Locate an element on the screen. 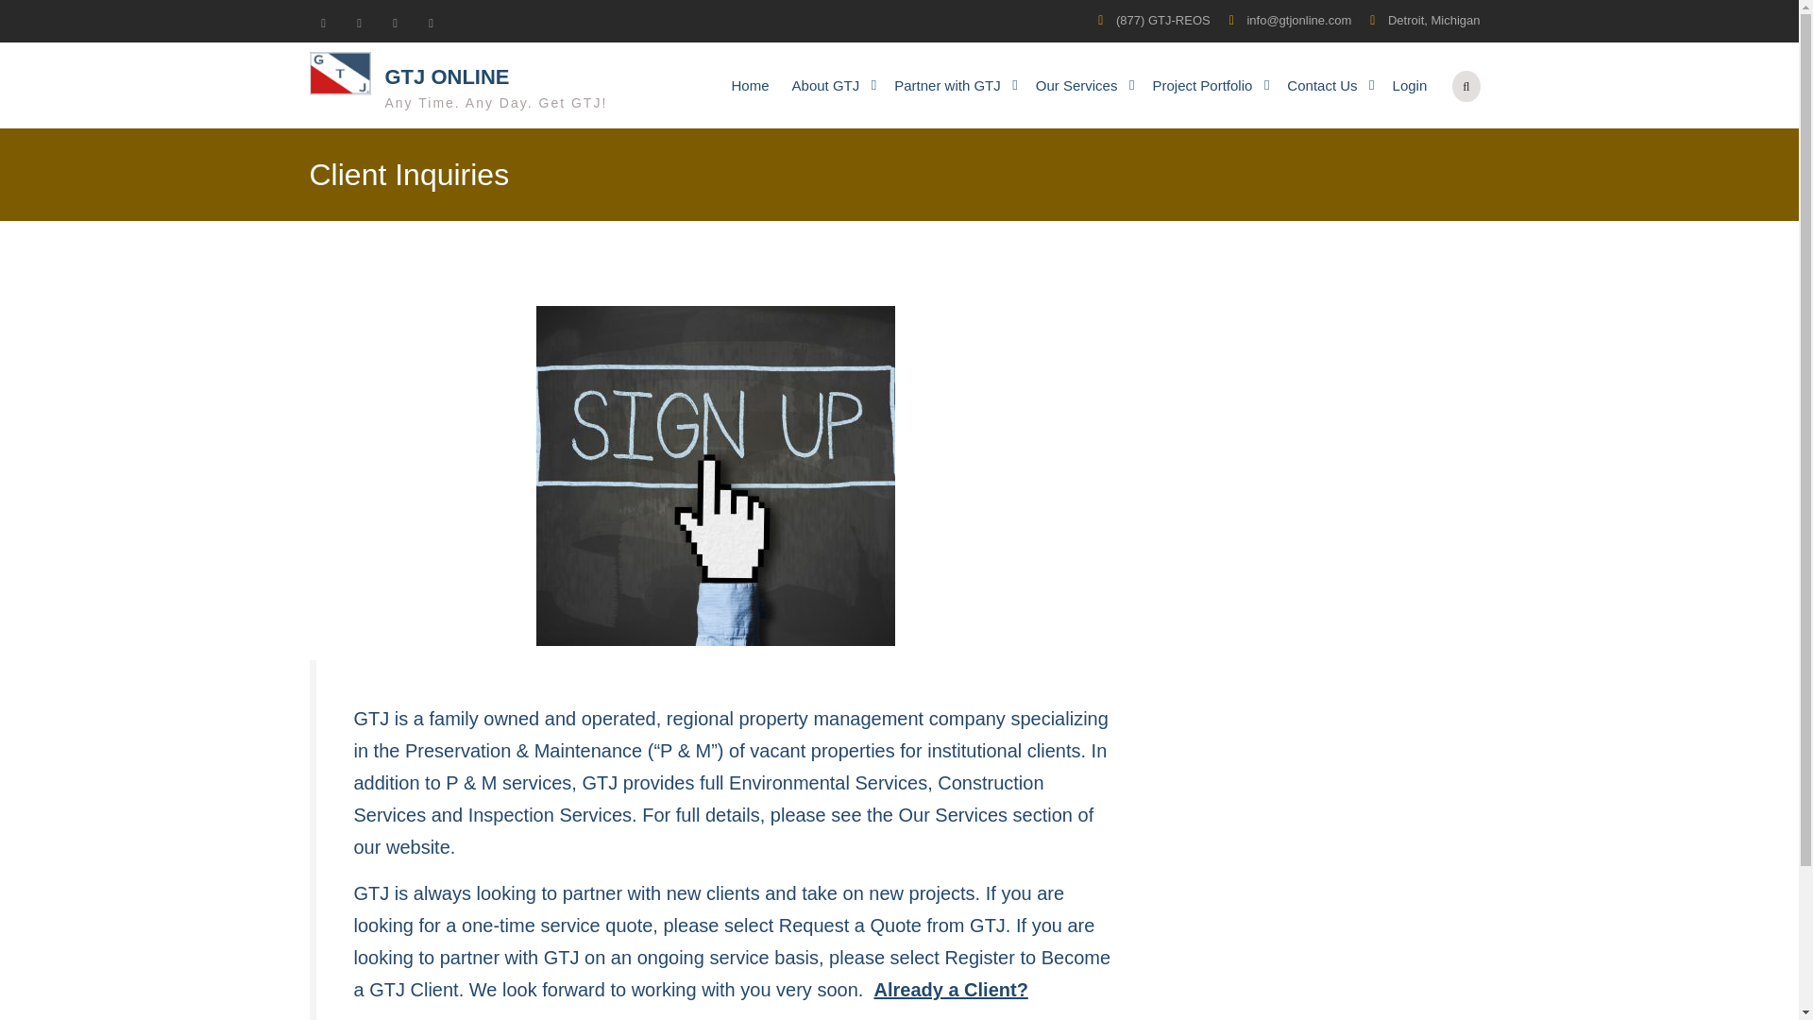  LinkedIn is located at coordinates (431, 22).